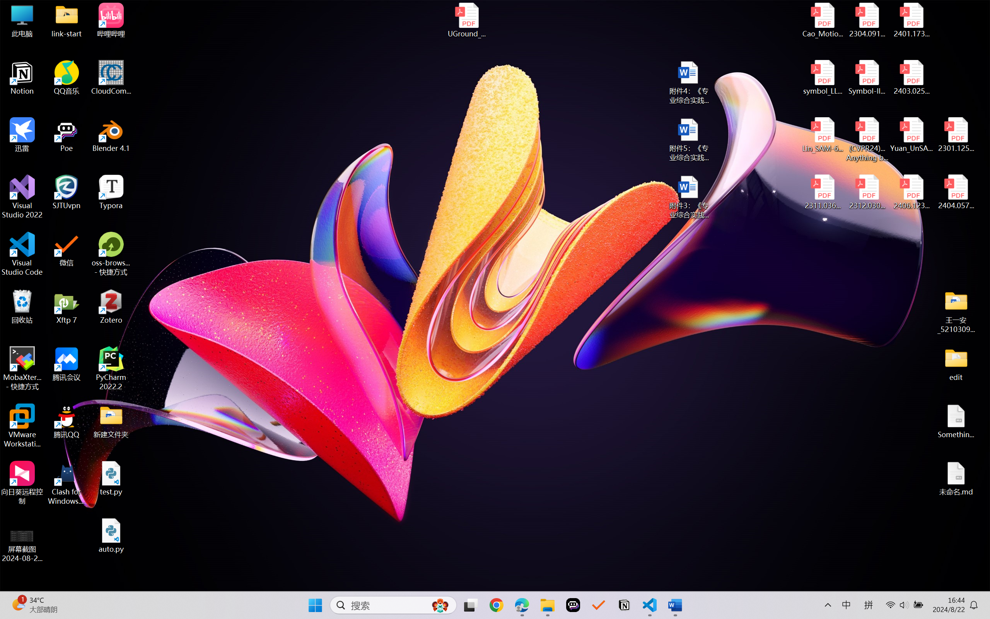 This screenshot has width=990, height=619. What do you see at coordinates (466, 20) in the screenshot?
I see `UGround_paper.pdf` at bounding box center [466, 20].